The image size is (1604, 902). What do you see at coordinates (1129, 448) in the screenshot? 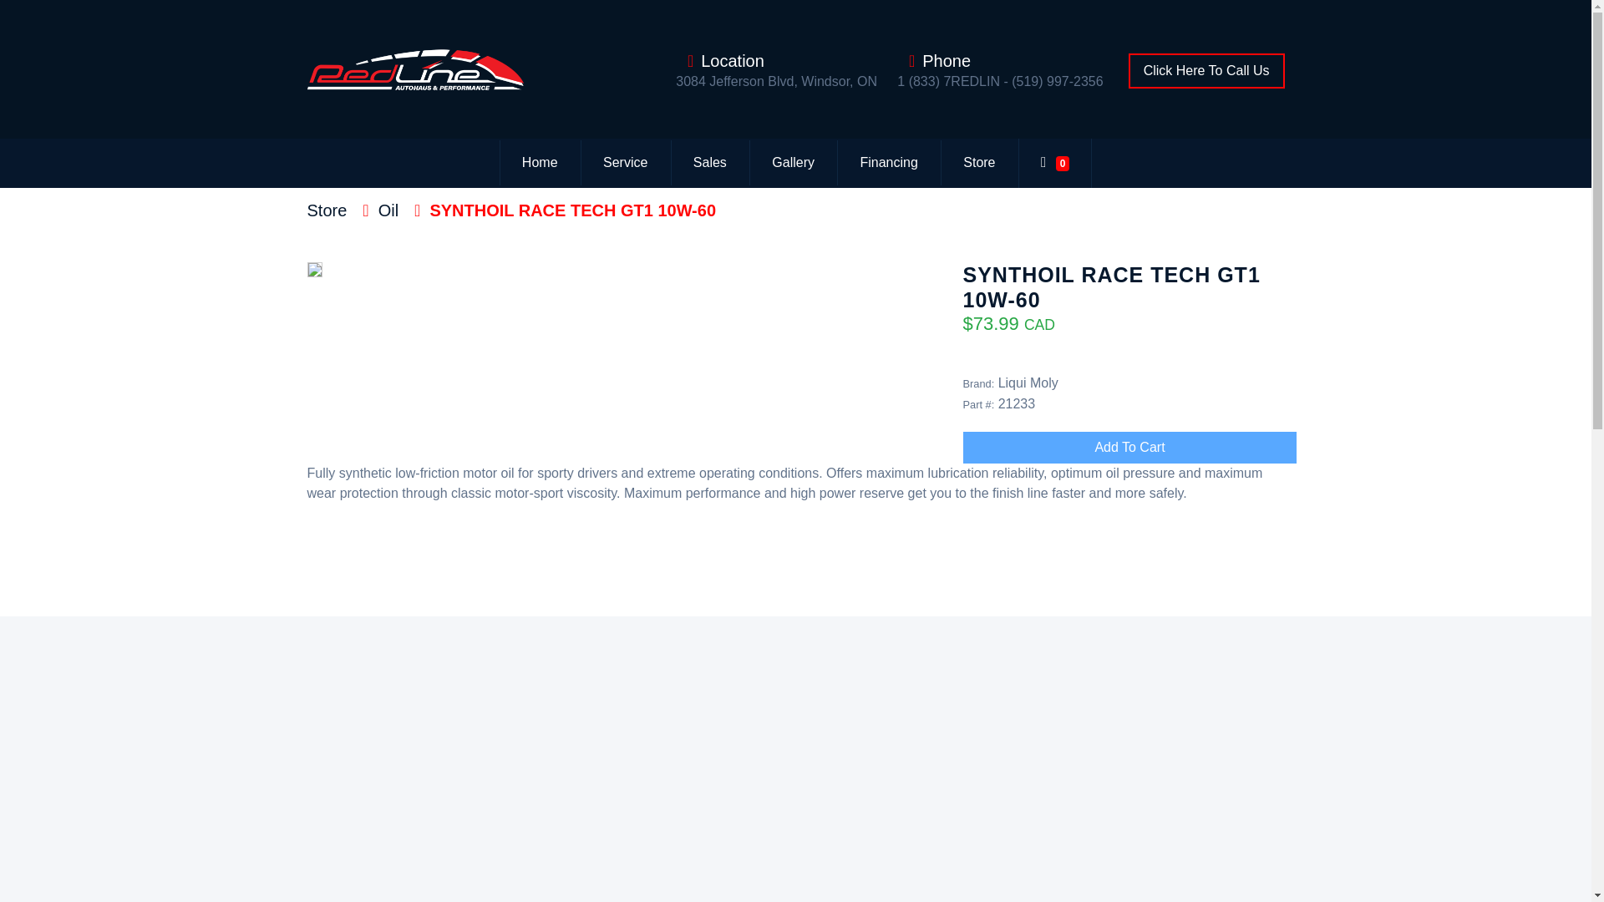
I see `Add To Cart` at bounding box center [1129, 448].